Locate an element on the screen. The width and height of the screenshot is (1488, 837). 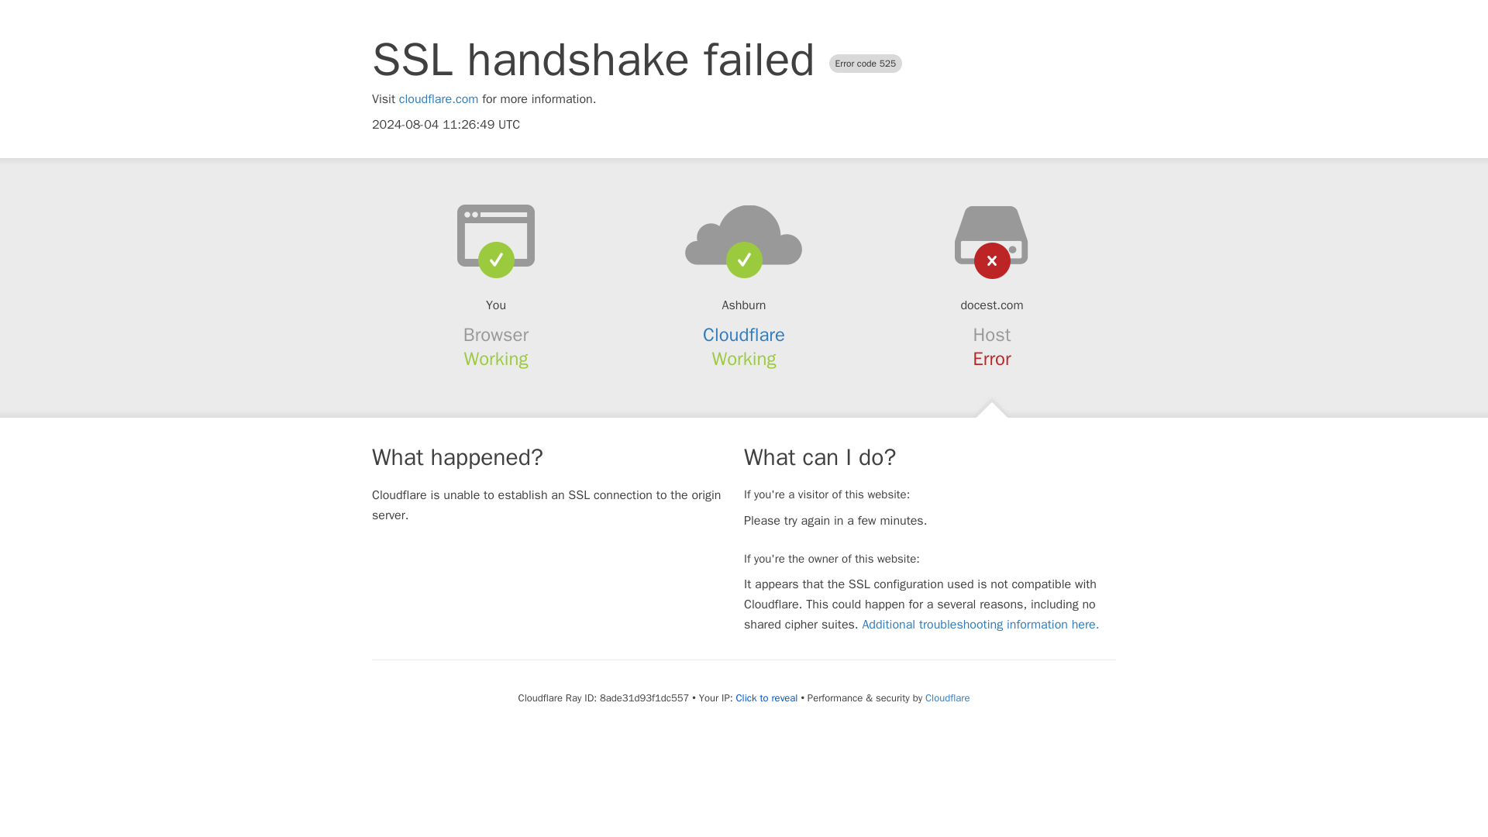
Cloudflare is located at coordinates (947, 697).